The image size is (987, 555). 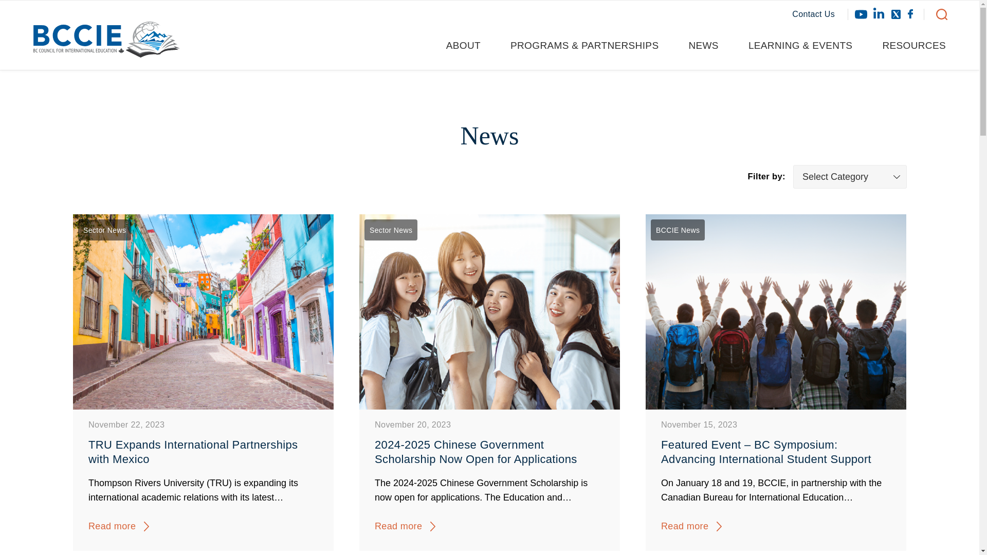 What do you see at coordinates (592, 45) in the screenshot?
I see `PROGRAMS & PARTNERSHIPS` at bounding box center [592, 45].